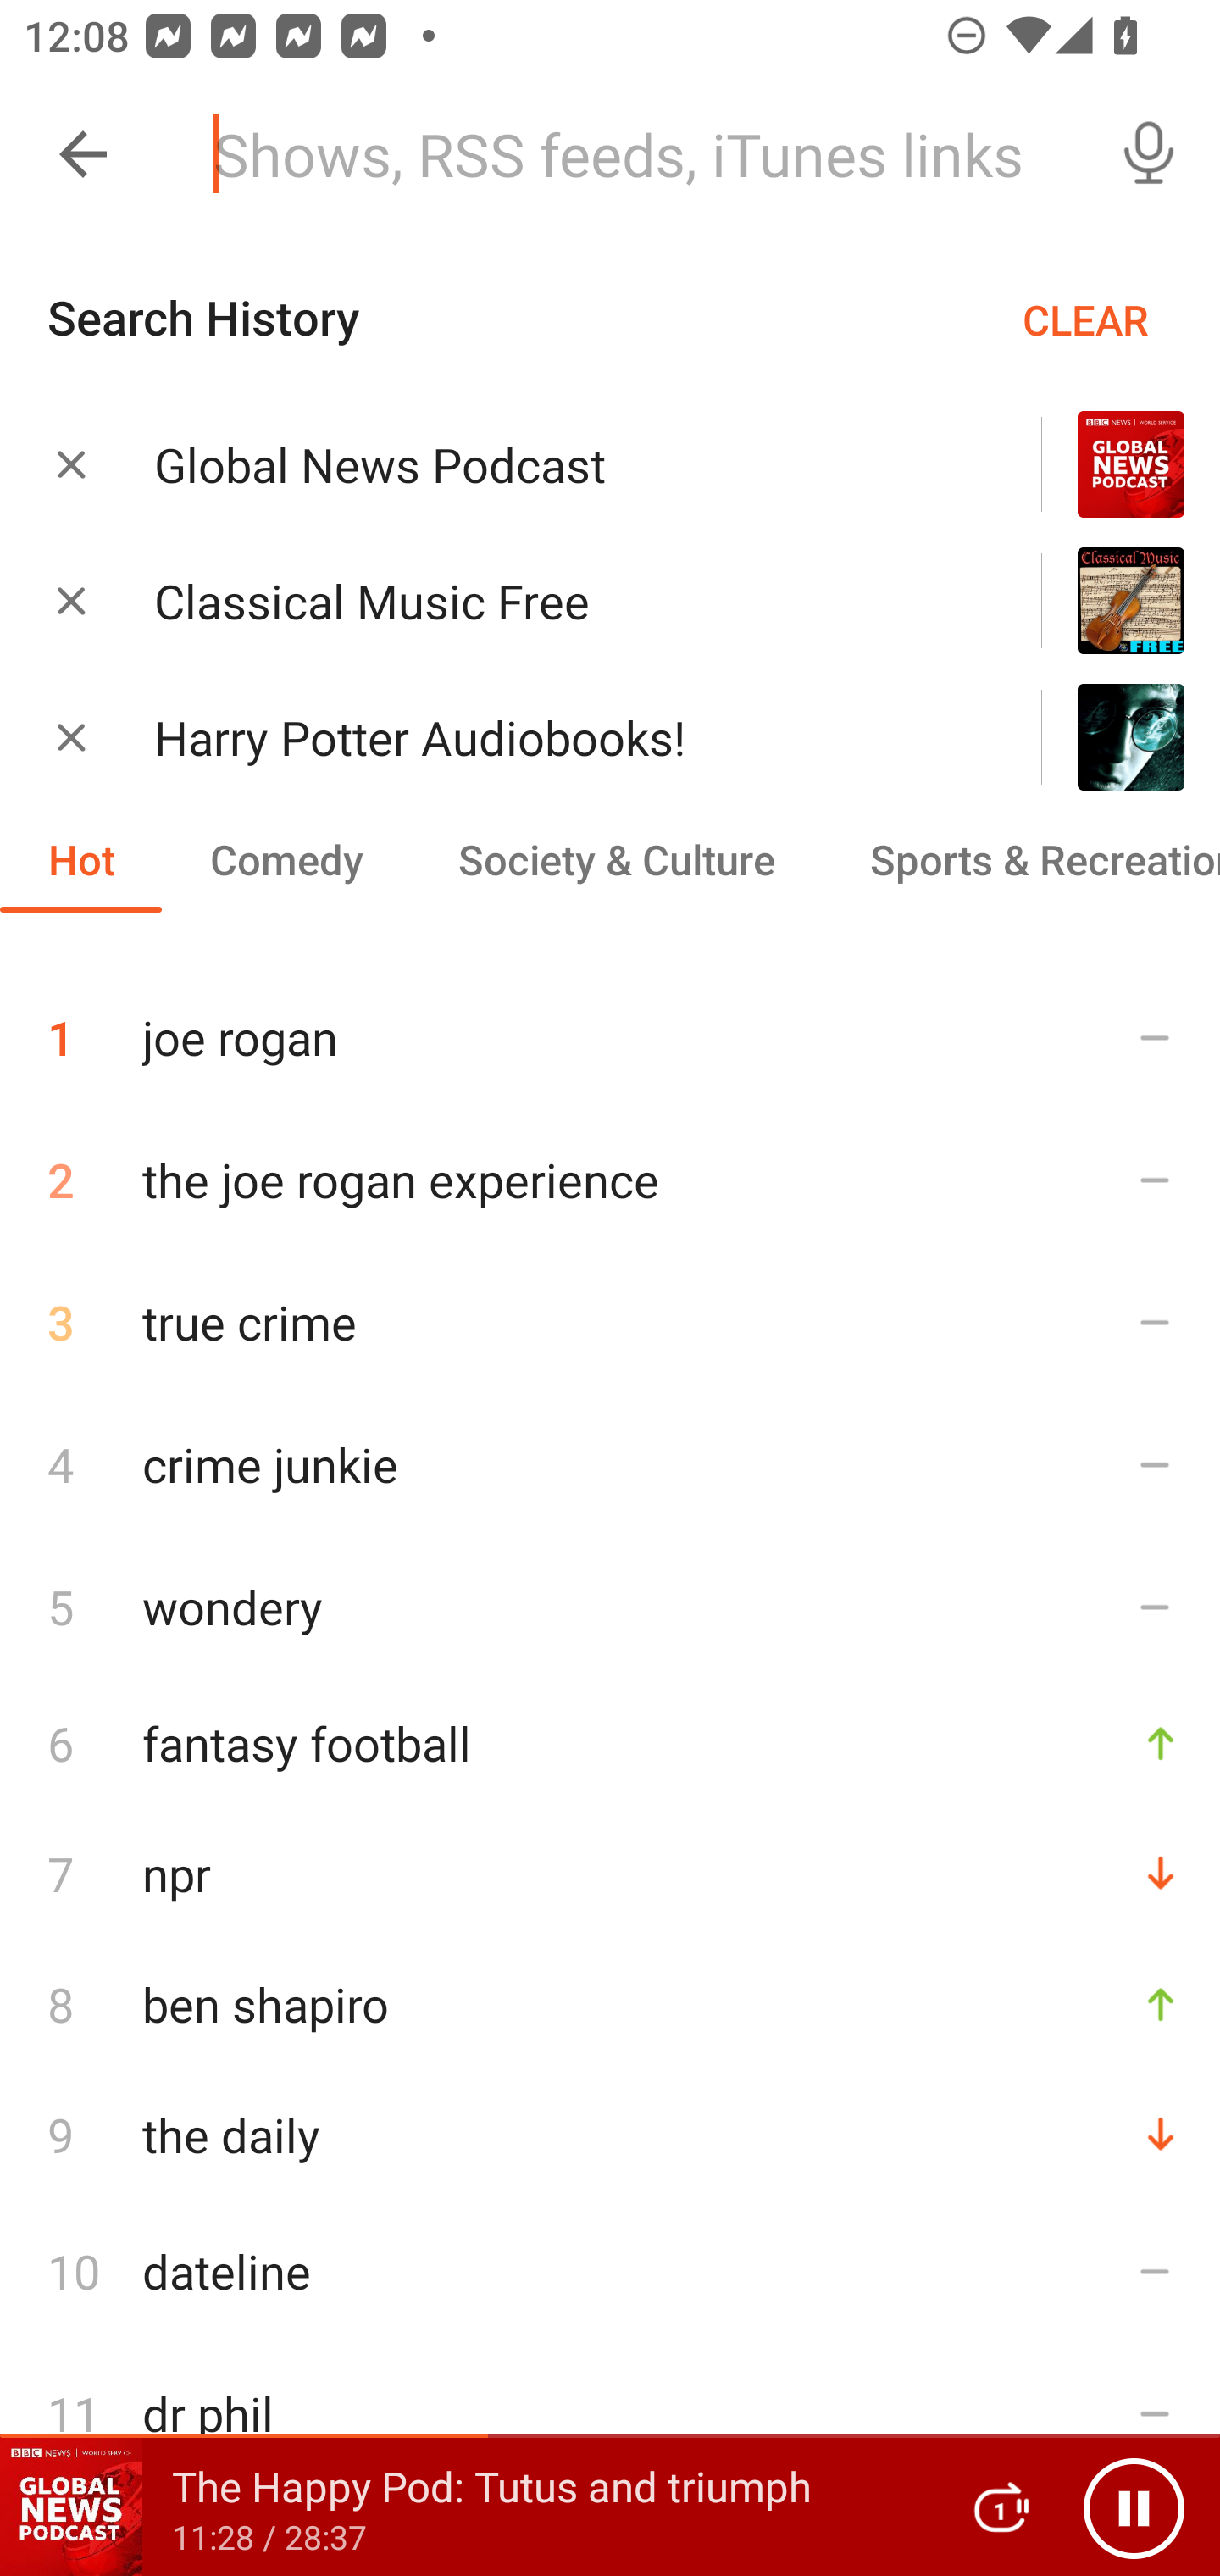 This screenshot has height=2576, width=1220. I want to click on Sports & Recreation, so click(1021, 859).